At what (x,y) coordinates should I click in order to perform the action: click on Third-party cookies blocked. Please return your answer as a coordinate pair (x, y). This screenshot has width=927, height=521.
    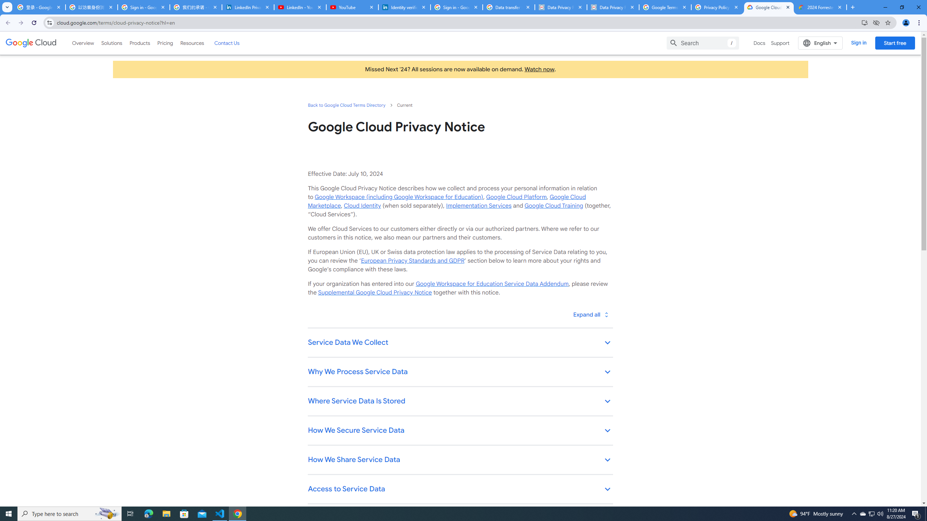
    Looking at the image, I should click on (876, 22).